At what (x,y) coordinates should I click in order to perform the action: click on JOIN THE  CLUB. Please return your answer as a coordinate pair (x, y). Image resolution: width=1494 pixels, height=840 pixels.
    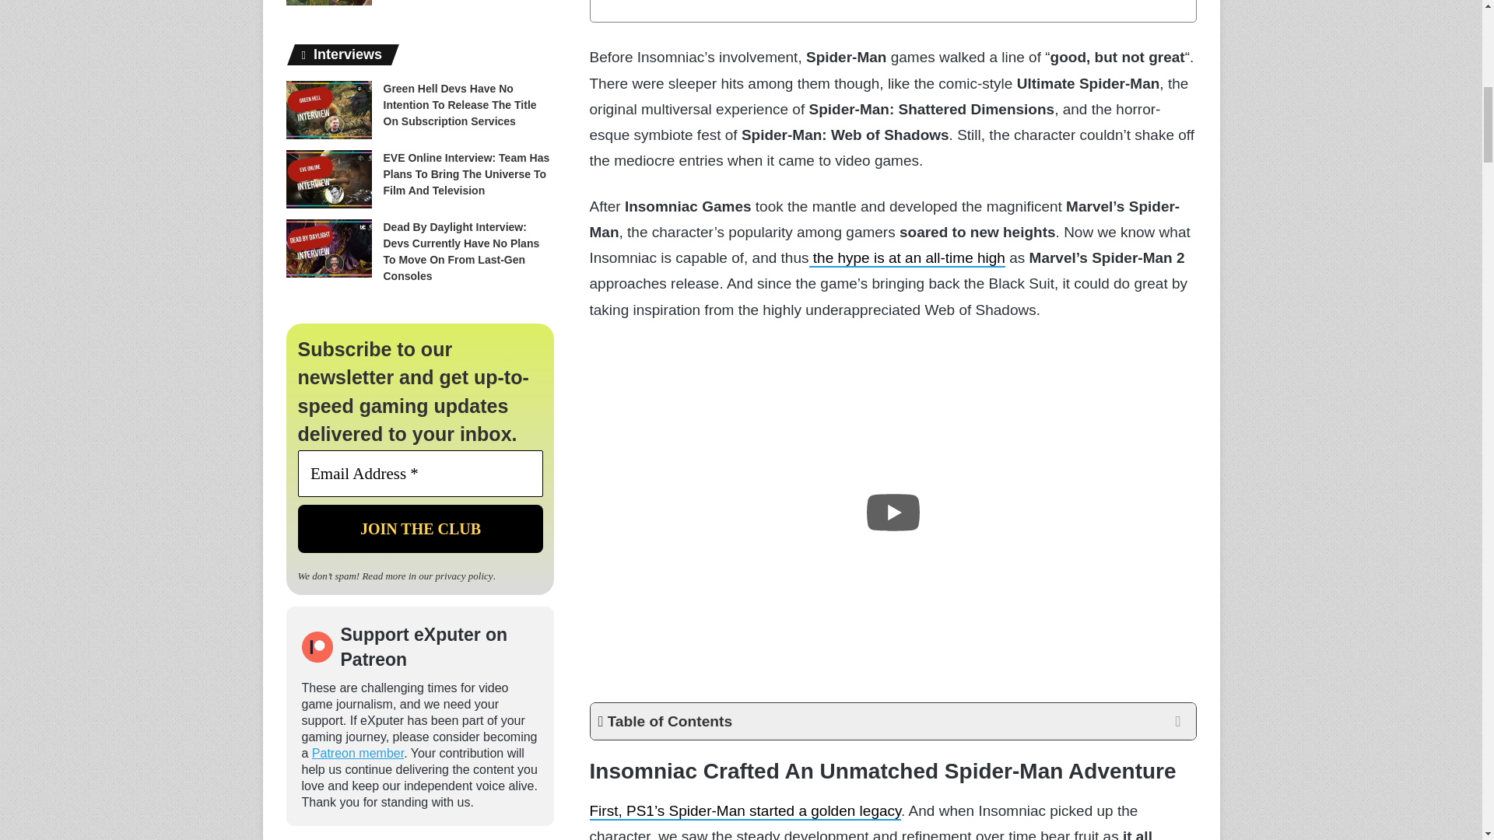
    Looking at the image, I should click on (419, 529).